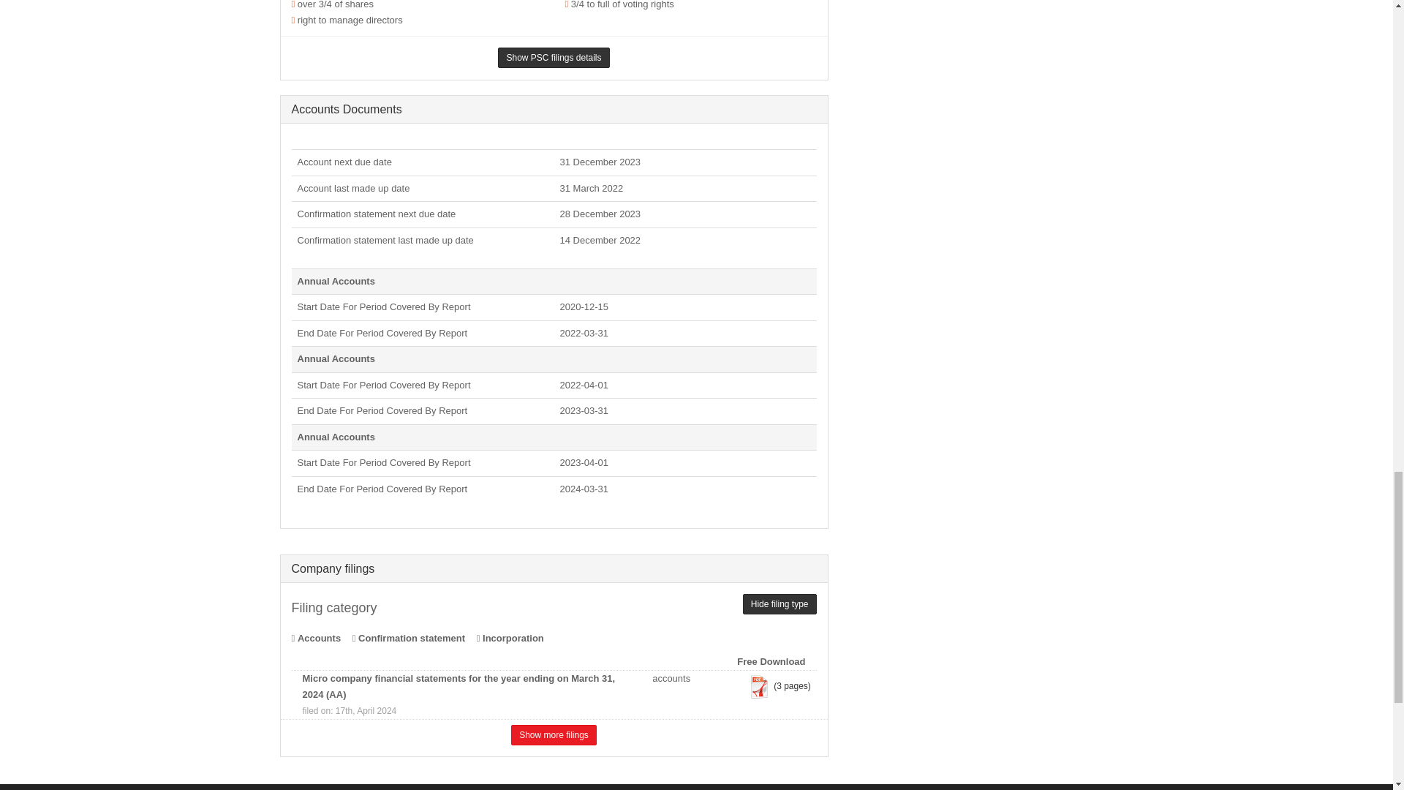  Describe the element at coordinates (554, 735) in the screenshot. I see `Show more filings` at that location.